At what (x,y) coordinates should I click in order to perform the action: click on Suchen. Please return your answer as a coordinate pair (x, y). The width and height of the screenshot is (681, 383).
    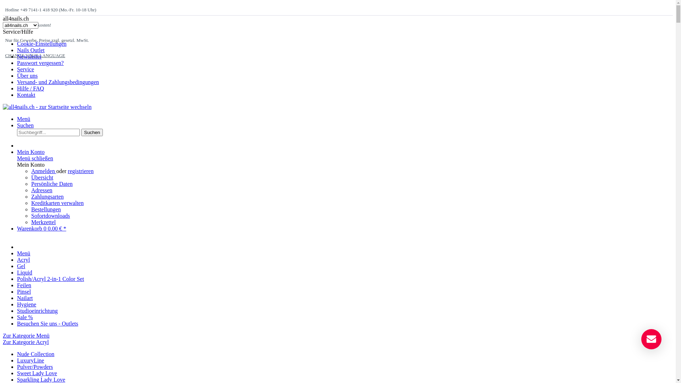
    Looking at the image, I should click on (92, 133).